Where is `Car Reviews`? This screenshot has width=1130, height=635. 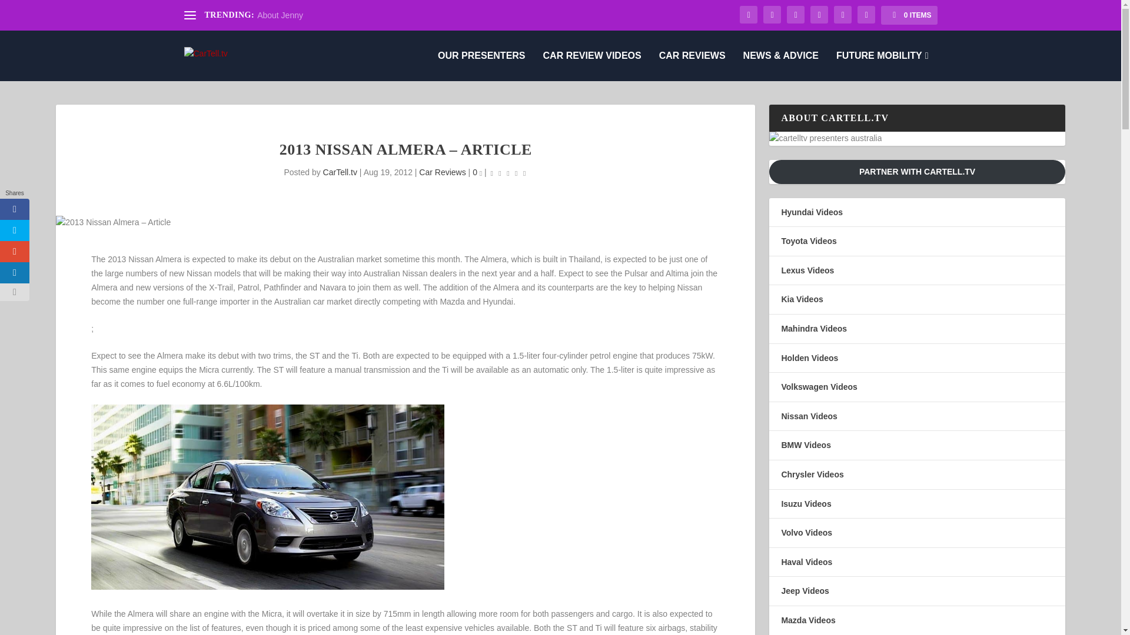 Car Reviews is located at coordinates (443, 172).